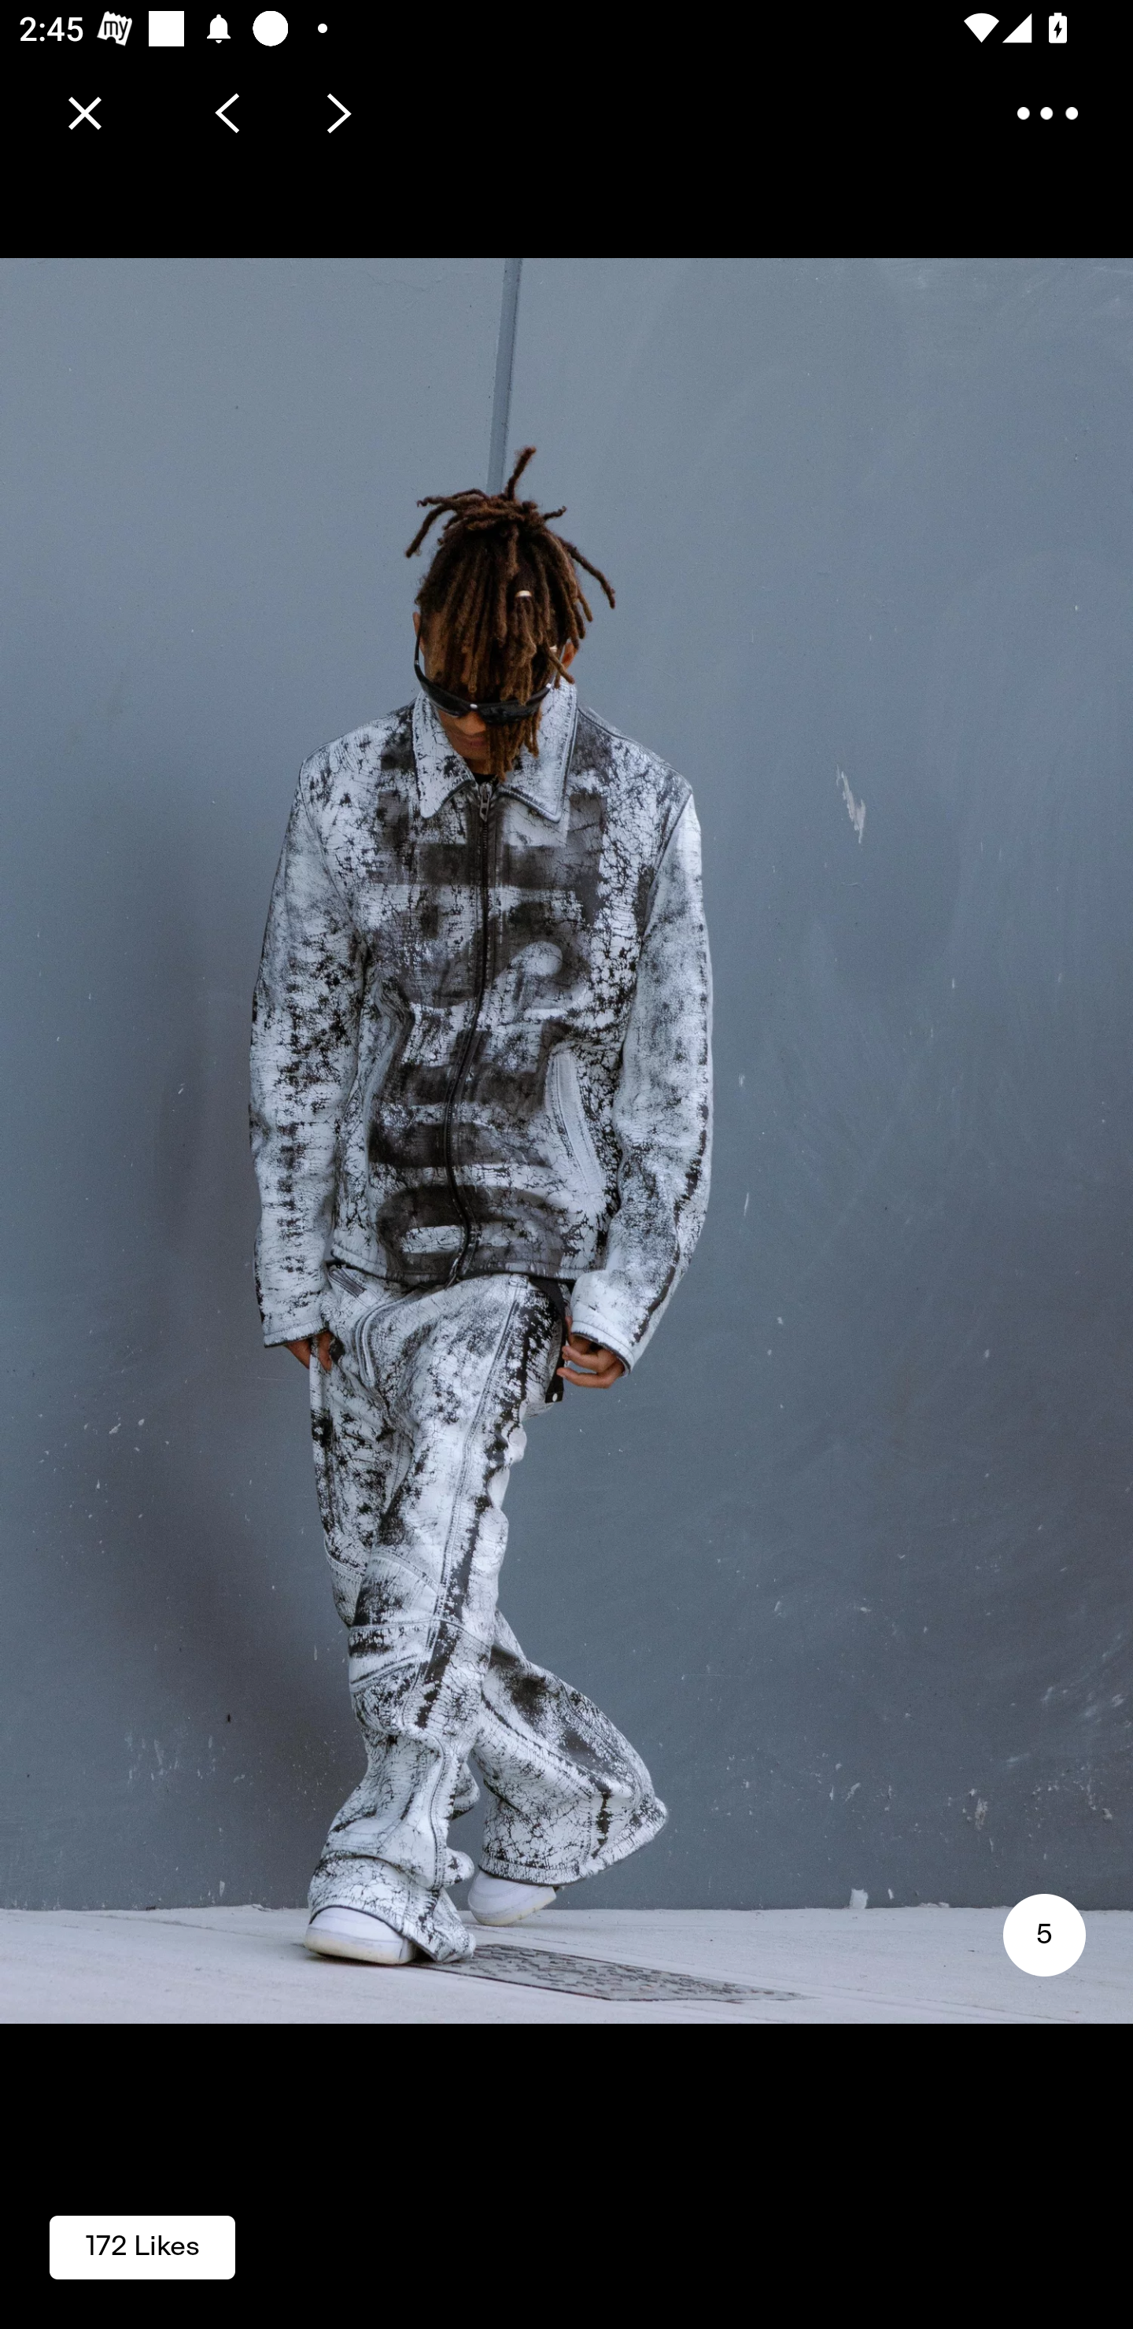 The image size is (1133, 2329). What do you see at coordinates (1043, 1936) in the screenshot?
I see `5` at bounding box center [1043, 1936].